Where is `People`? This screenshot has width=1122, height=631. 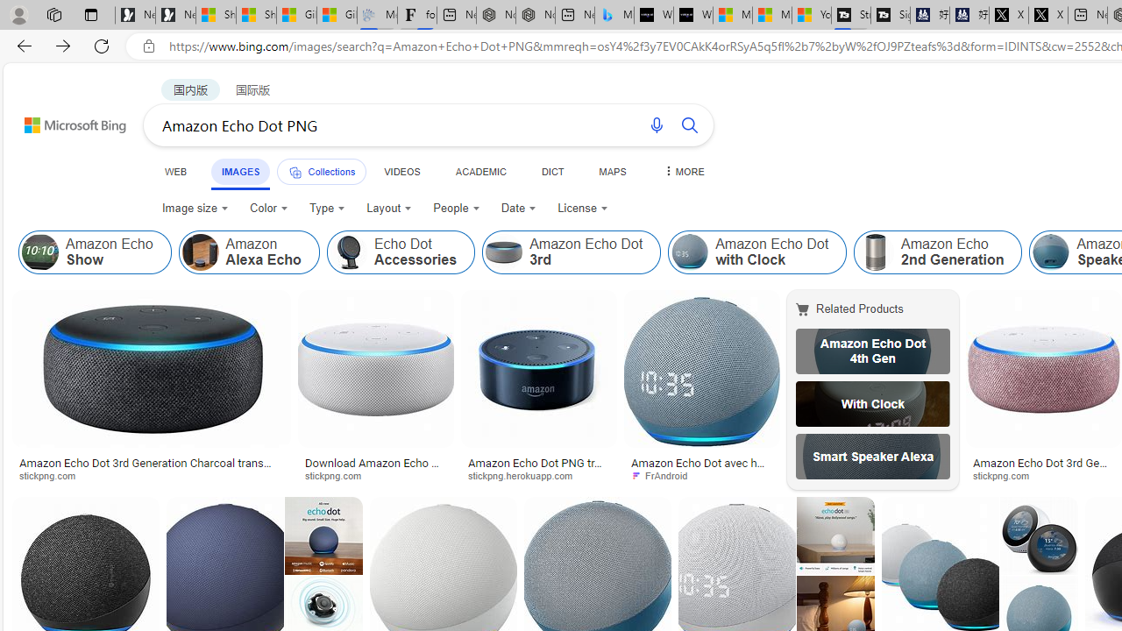 People is located at coordinates (456, 209).